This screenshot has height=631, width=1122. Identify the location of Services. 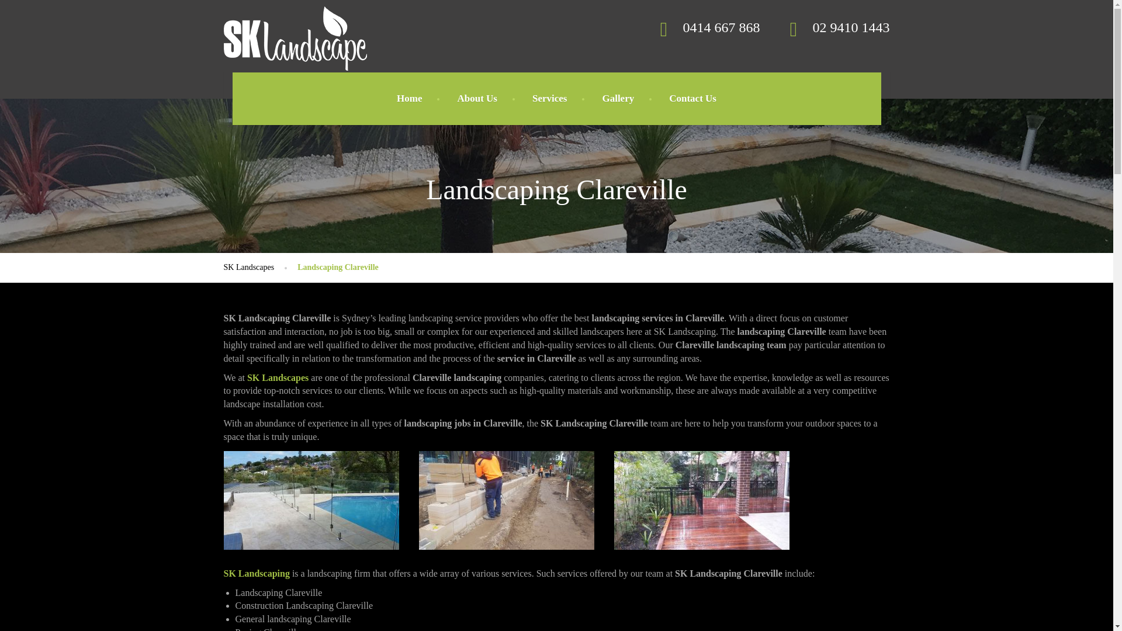
(549, 98).